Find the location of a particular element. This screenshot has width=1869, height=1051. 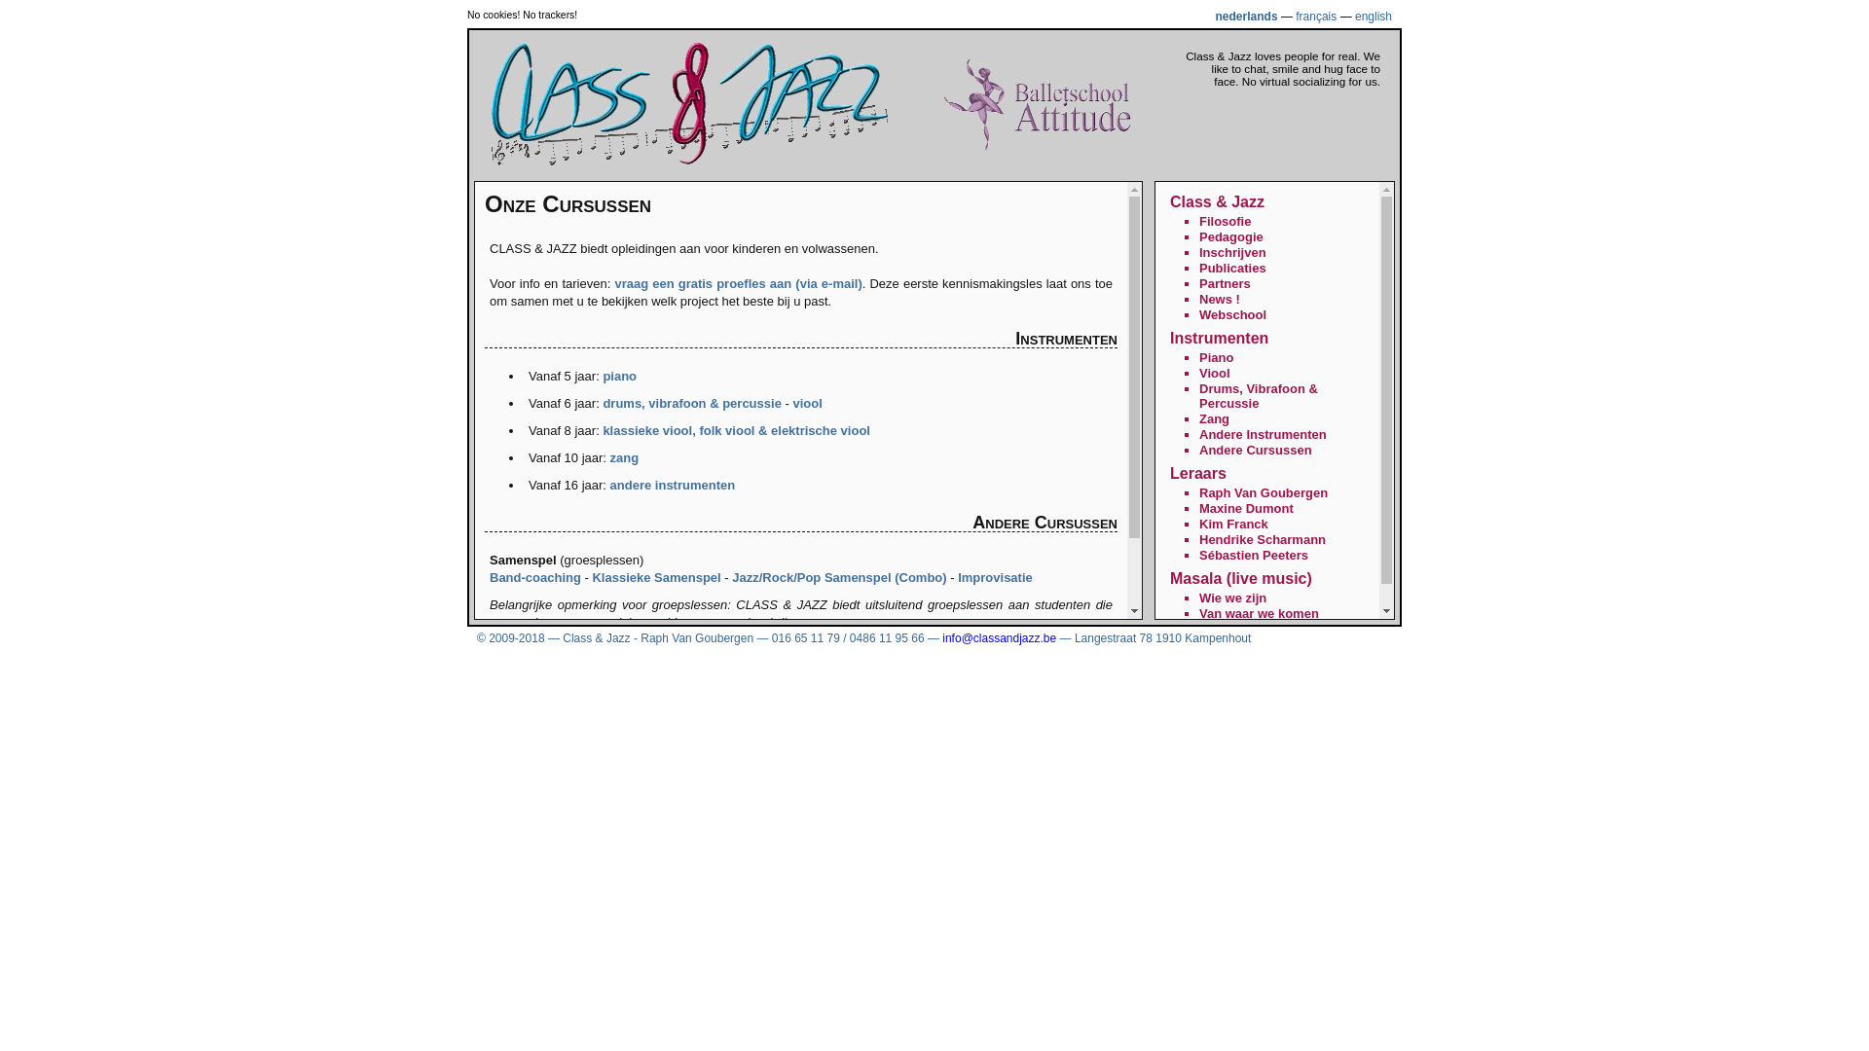

Filosofie is located at coordinates (1225, 222).